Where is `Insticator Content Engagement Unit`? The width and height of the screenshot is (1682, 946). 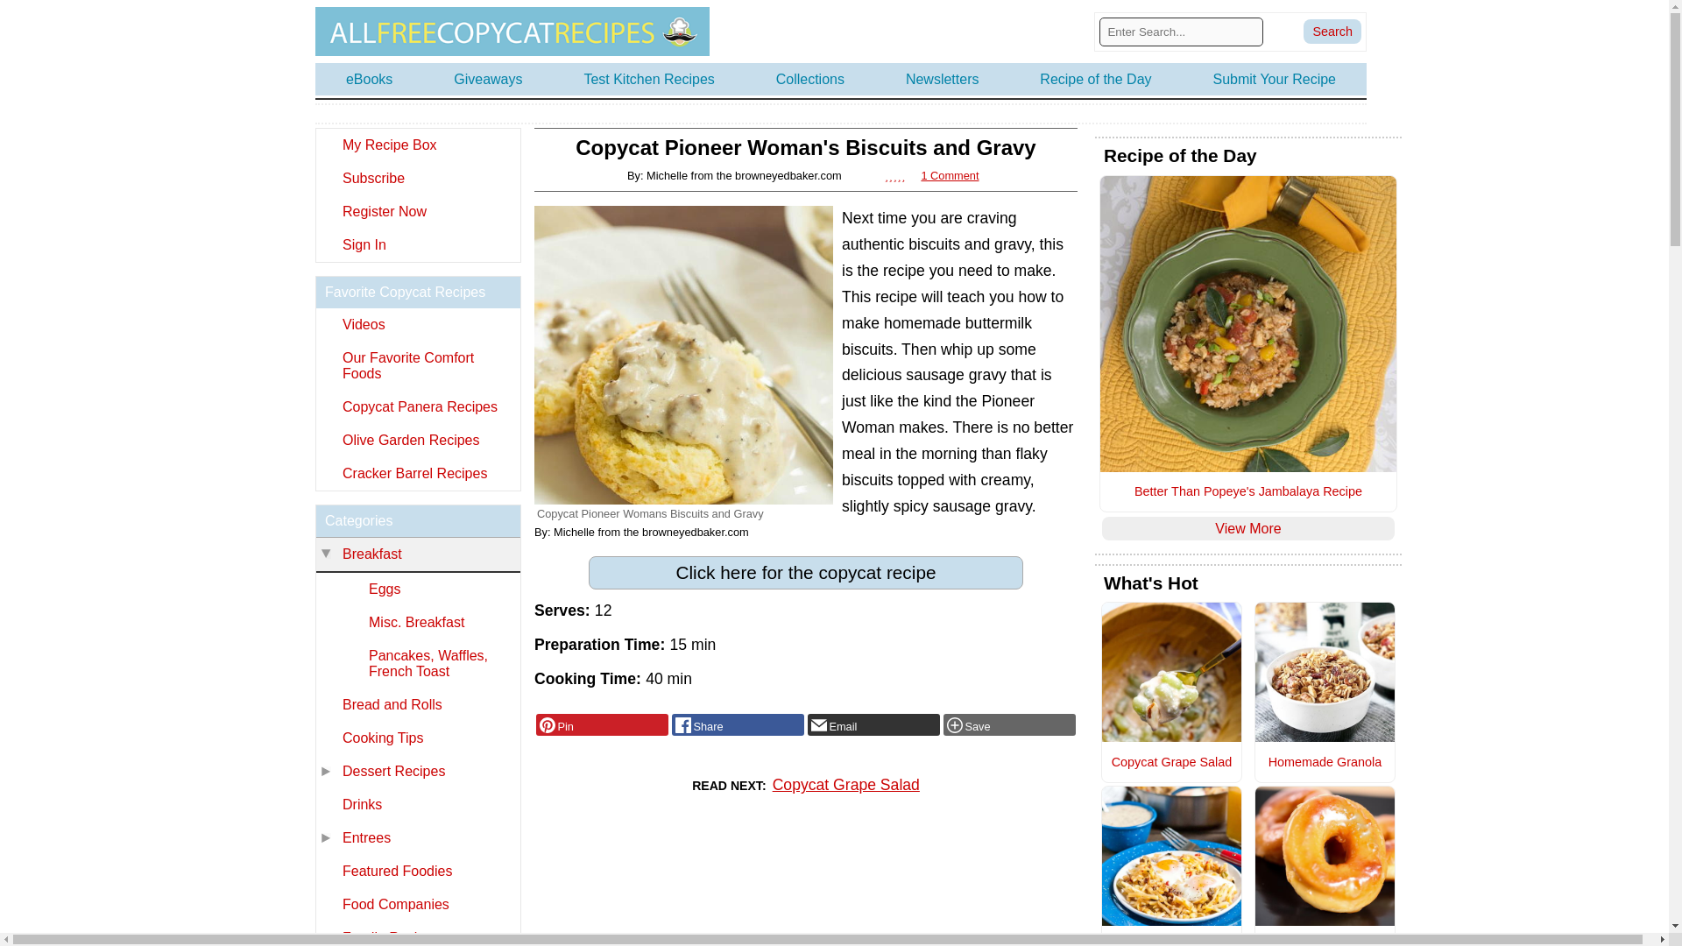 Insticator Content Engagement Unit is located at coordinates (806, 890).